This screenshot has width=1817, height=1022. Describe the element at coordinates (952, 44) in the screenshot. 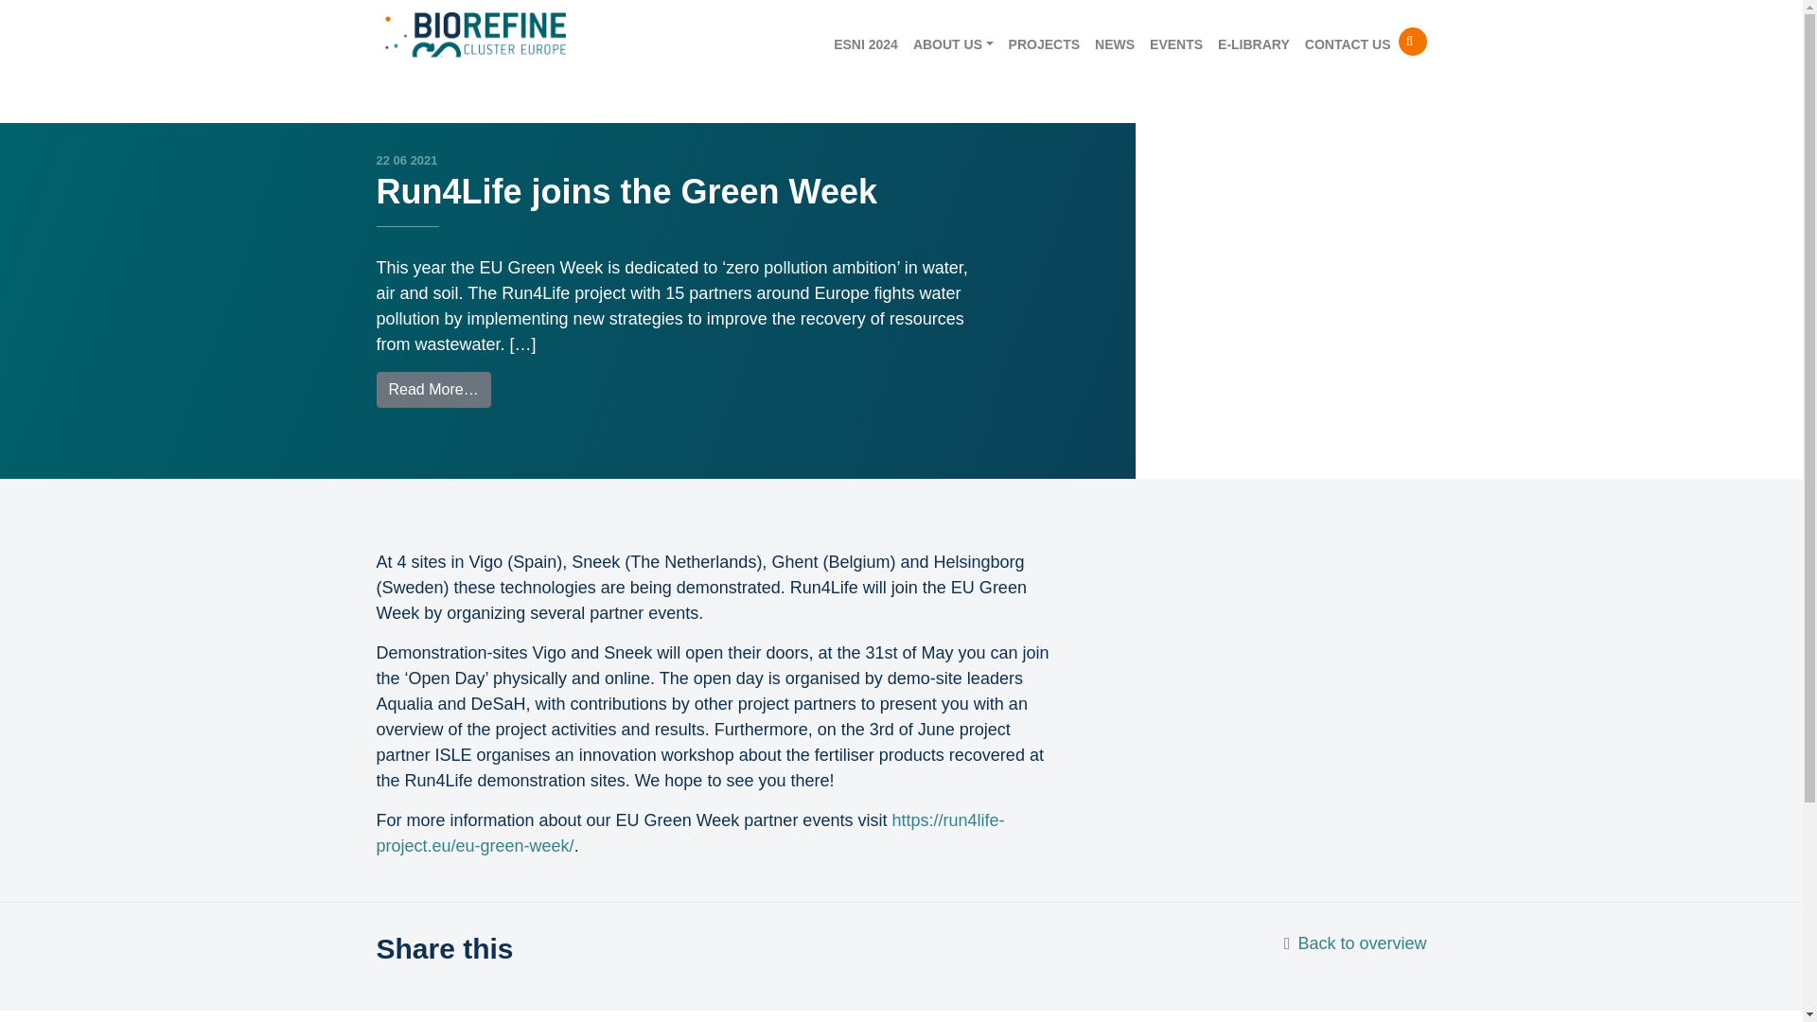

I see `ABOUT US` at that location.